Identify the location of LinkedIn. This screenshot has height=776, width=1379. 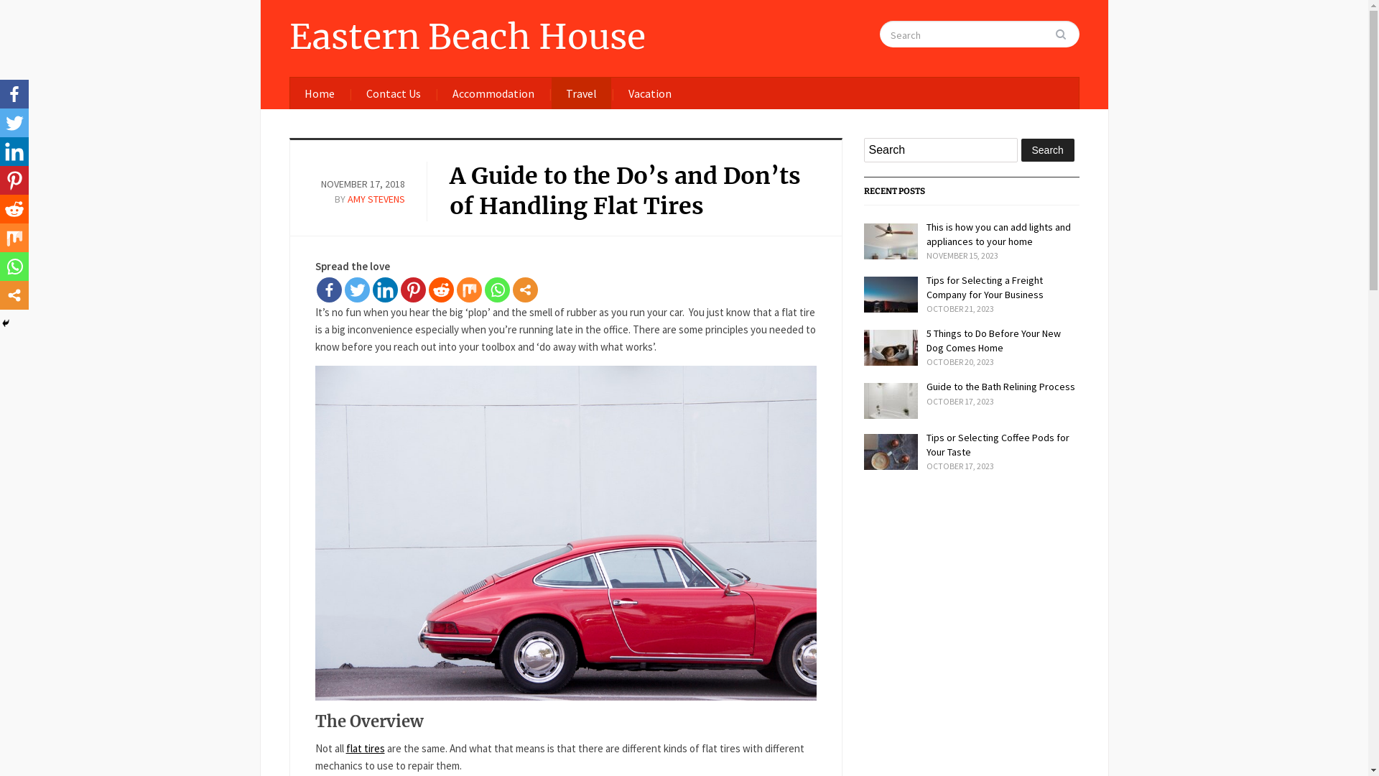
(385, 290).